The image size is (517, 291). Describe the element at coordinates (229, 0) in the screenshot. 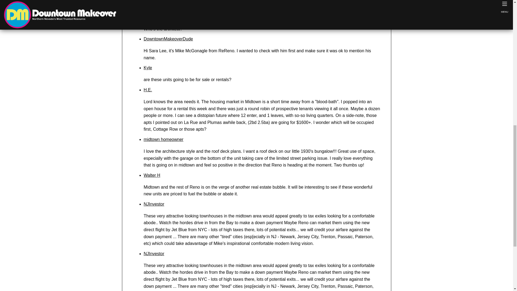

I see `permits` at that location.